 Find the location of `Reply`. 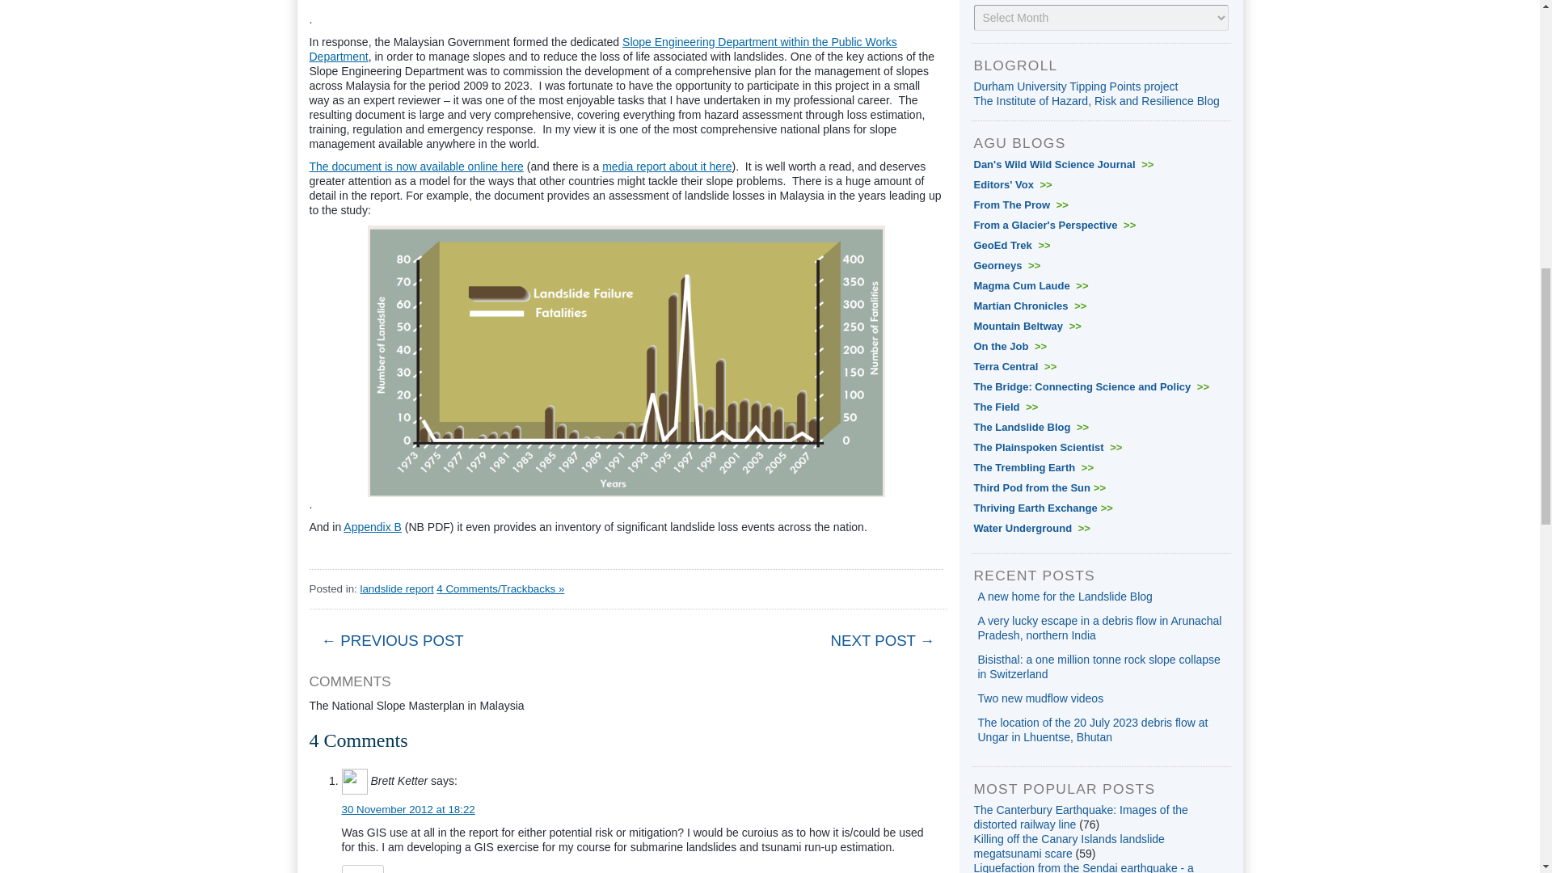

Reply is located at coordinates (362, 869).